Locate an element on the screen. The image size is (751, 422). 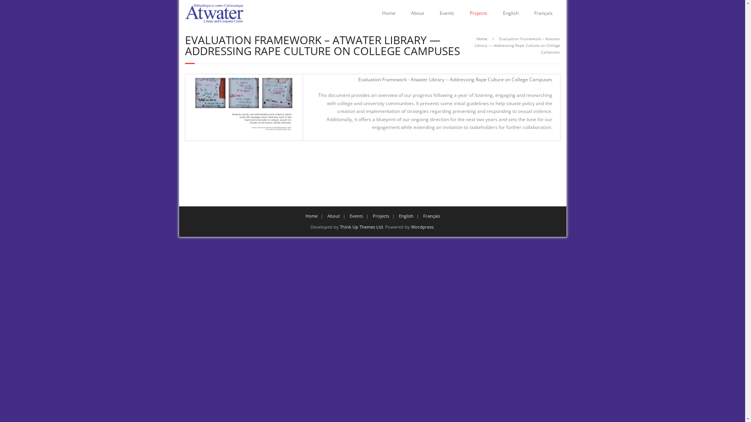
English is located at coordinates (406, 216).